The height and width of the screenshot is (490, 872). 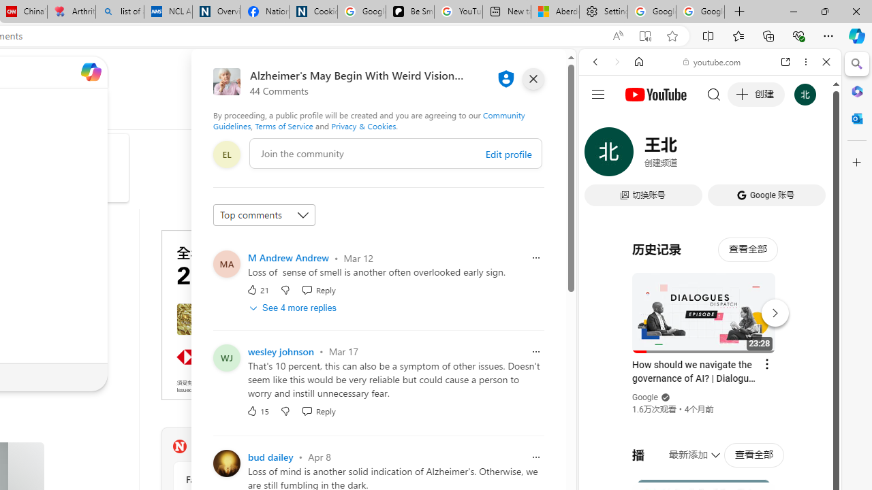 I want to click on AutomationID: canvas, so click(x=263, y=314).